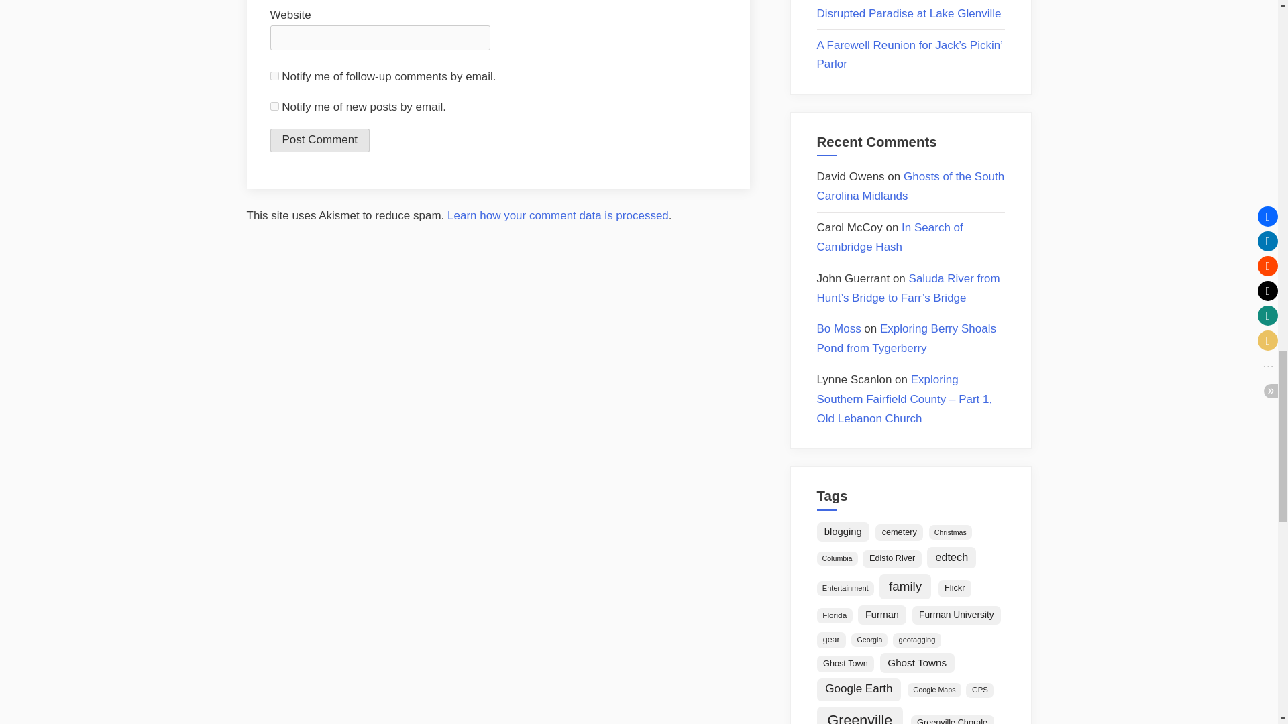 Image resolution: width=1288 pixels, height=724 pixels. What do you see at coordinates (319, 139) in the screenshot?
I see `Post Comment` at bounding box center [319, 139].